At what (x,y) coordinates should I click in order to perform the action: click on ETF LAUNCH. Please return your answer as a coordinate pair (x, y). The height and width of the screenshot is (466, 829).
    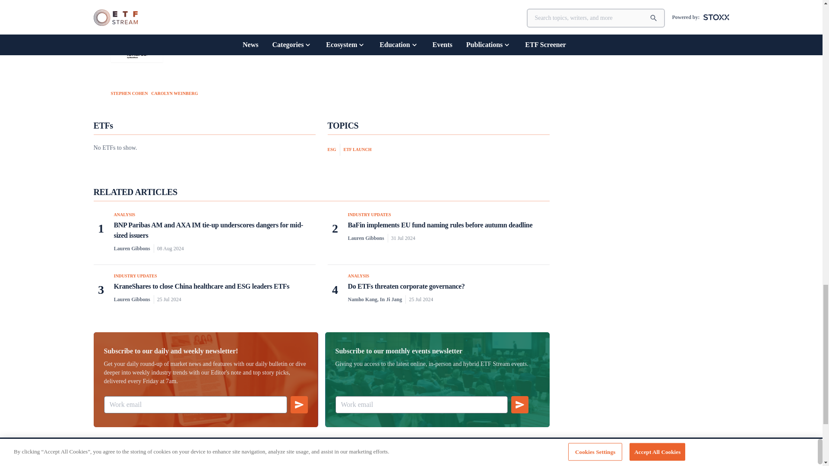
    Looking at the image, I should click on (358, 149).